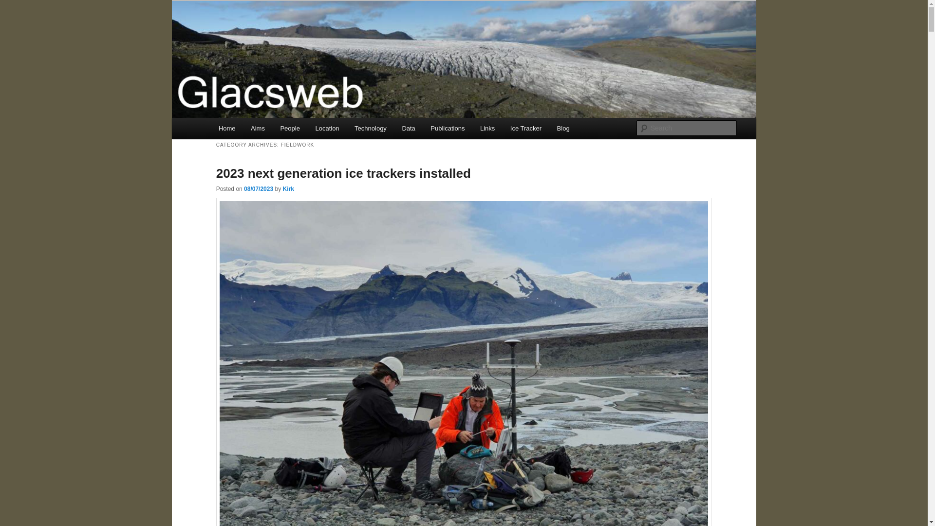 This screenshot has width=935, height=526. Describe the element at coordinates (16, 5) in the screenshot. I see `Search` at that location.